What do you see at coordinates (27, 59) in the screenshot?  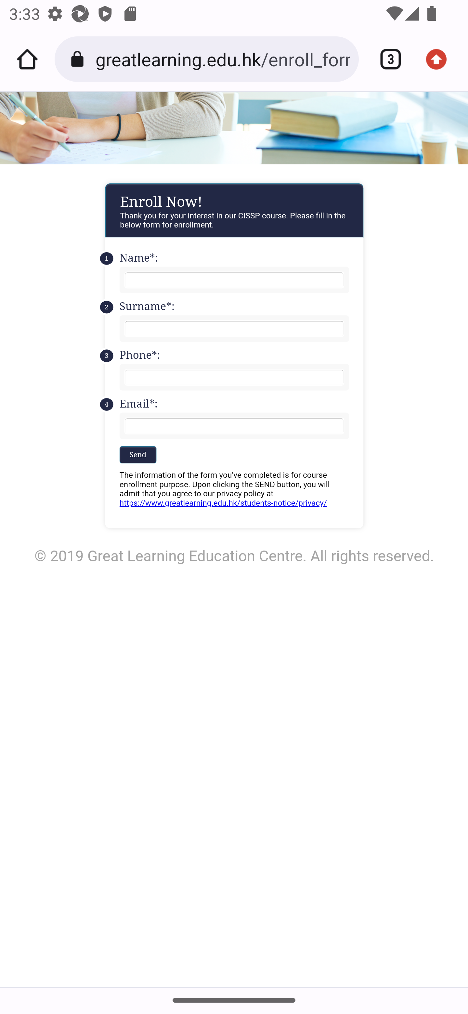 I see `Home` at bounding box center [27, 59].